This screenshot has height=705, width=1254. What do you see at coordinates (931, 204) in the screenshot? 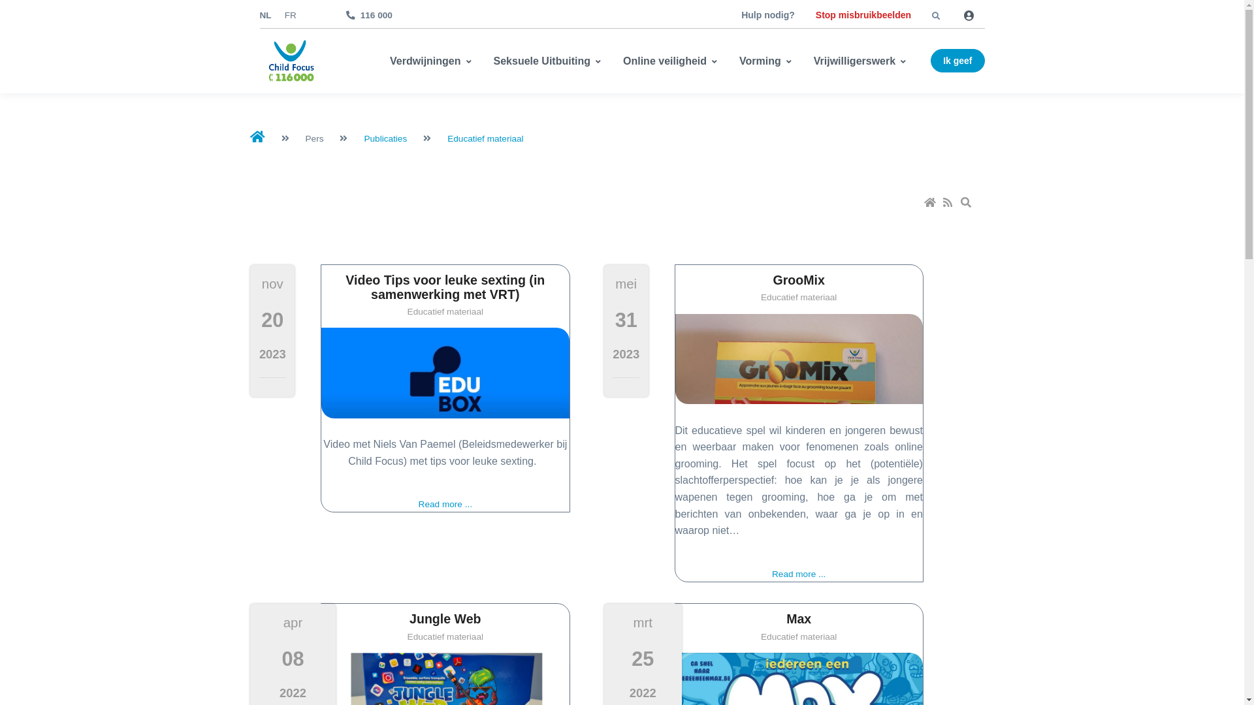
I see ` ` at bounding box center [931, 204].